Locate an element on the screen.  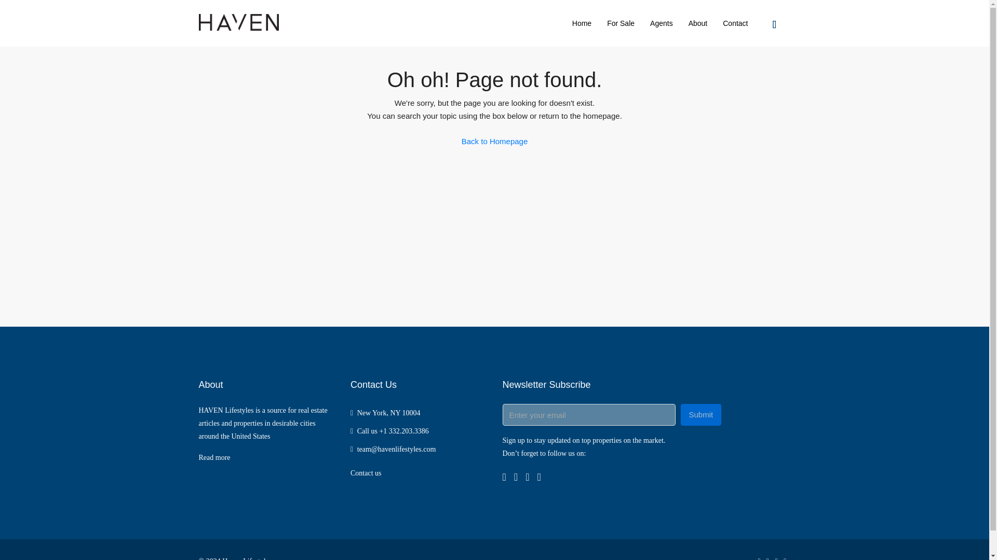
Read more is located at coordinates (214, 457).